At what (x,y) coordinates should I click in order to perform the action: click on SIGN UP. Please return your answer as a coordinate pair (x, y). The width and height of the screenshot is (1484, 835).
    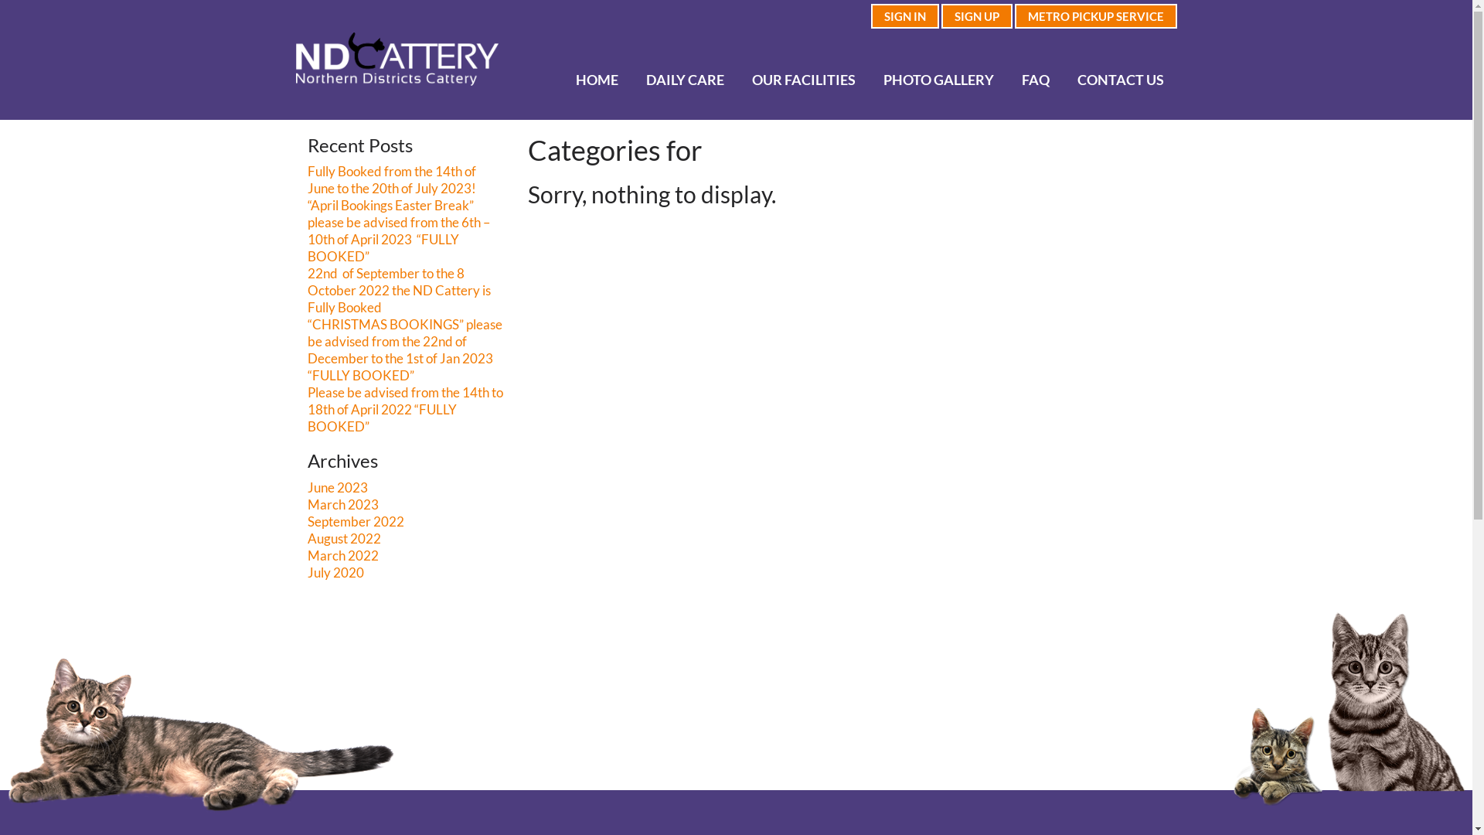
    Looking at the image, I should click on (977, 16).